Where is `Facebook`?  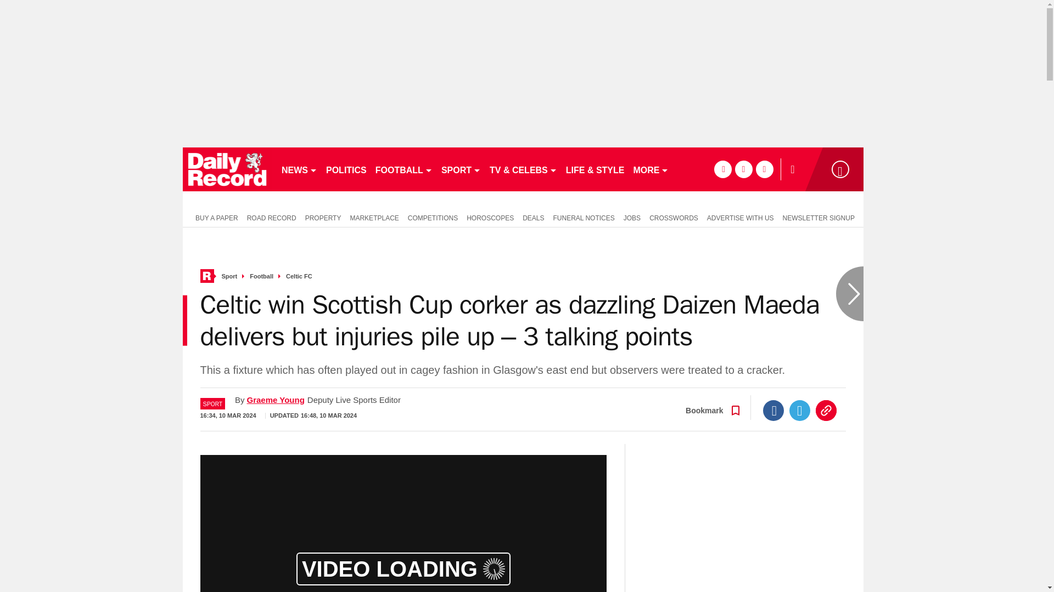 Facebook is located at coordinates (773, 410).